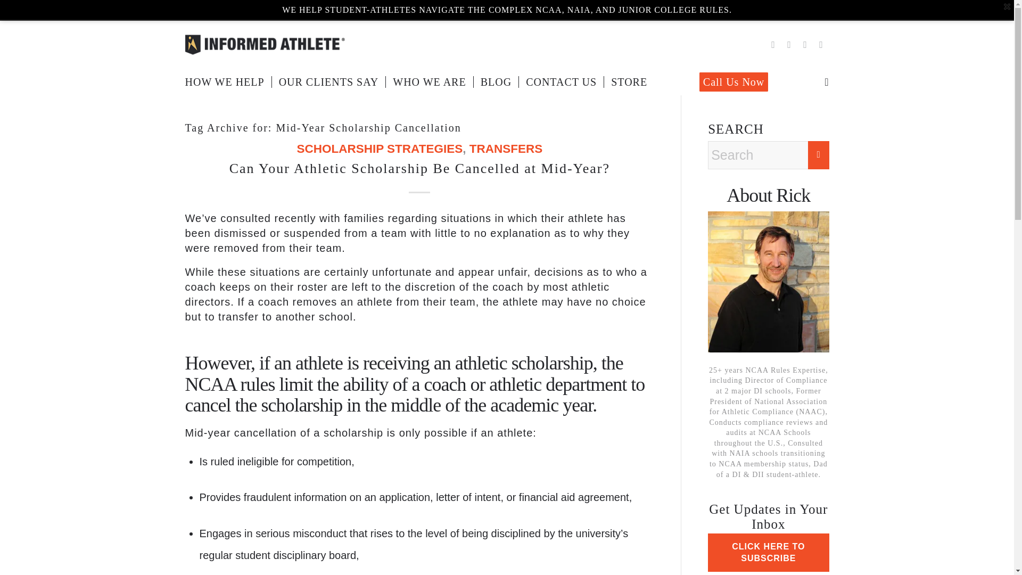  I want to click on WHO WE ARE, so click(428, 82).